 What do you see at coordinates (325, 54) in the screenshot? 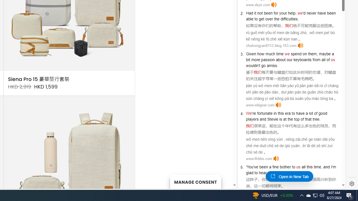
I see `maybe` at bounding box center [325, 54].